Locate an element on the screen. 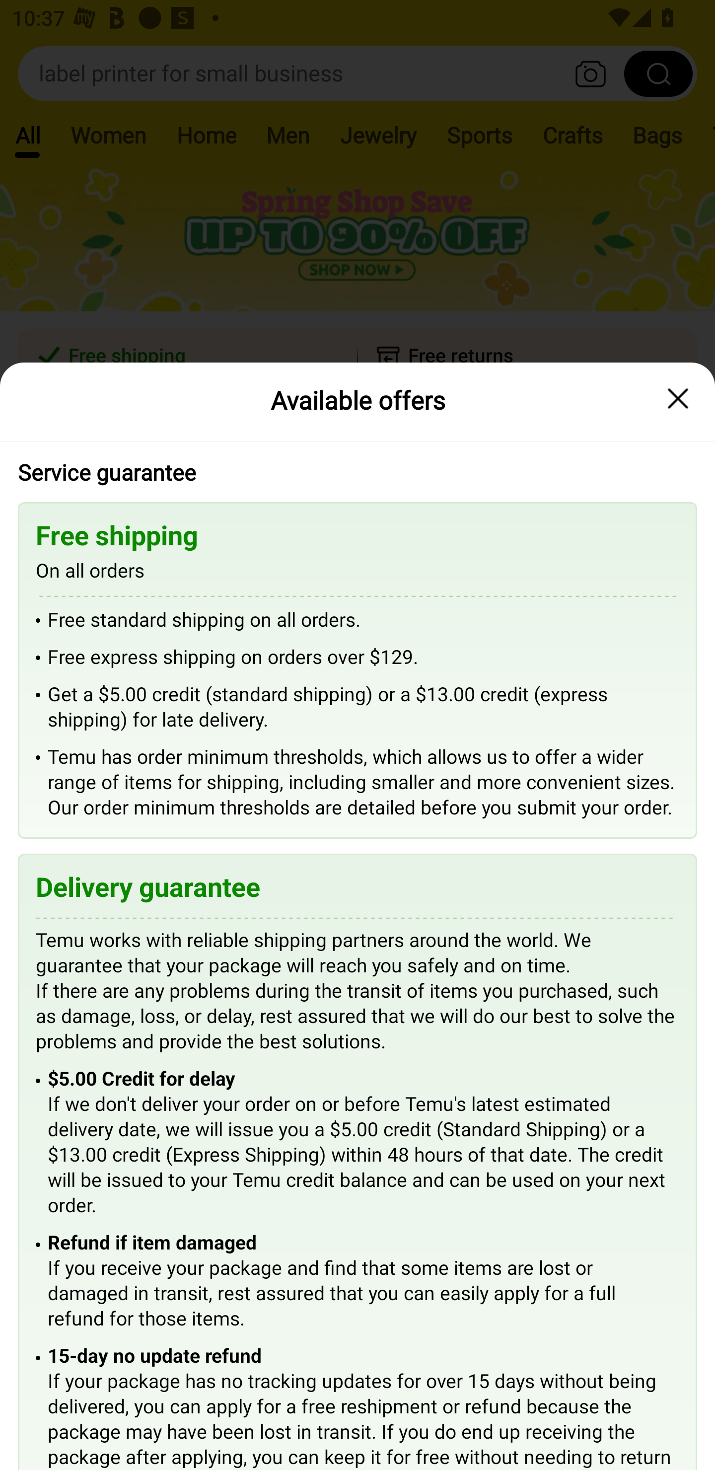 The height and width of the screenshot is (1470, 715). Lightning deals is located at coordinates (356, 492).